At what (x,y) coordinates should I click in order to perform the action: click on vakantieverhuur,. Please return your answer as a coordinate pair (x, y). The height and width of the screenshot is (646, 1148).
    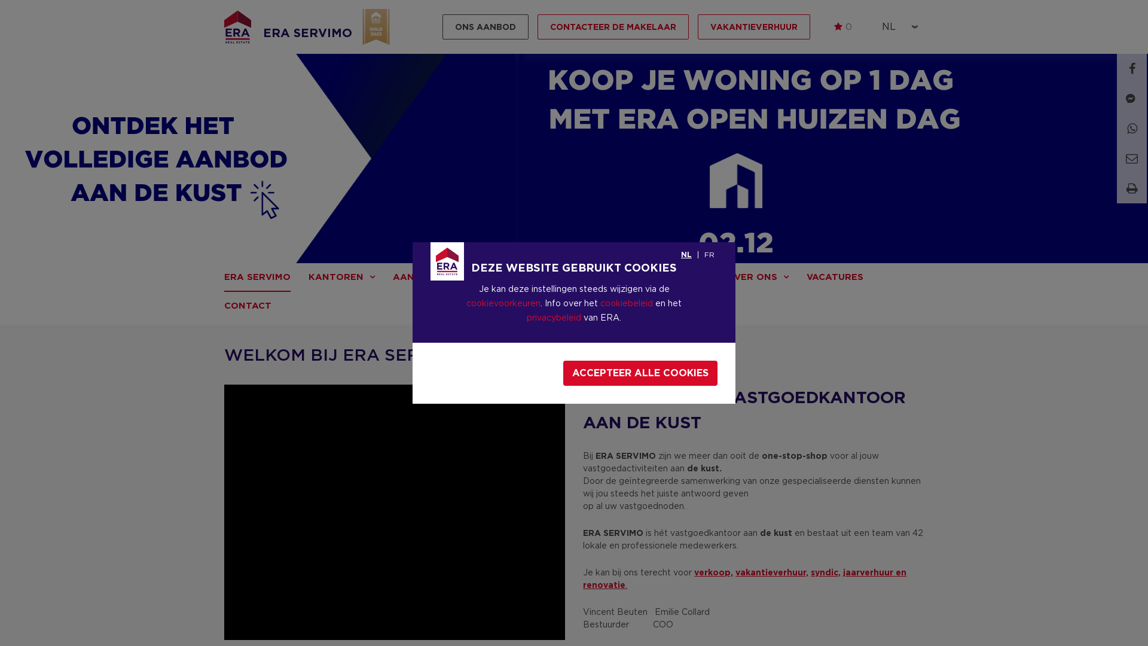
    Looking at the image, I should click on (772, 572).